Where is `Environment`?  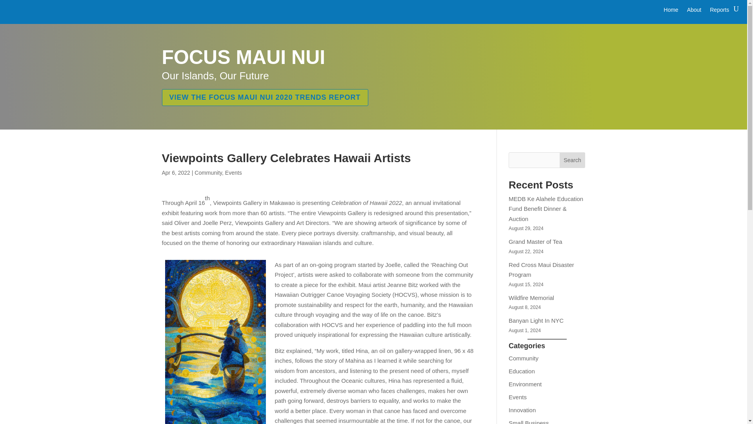 Environment is located at coordinates (525, 384).